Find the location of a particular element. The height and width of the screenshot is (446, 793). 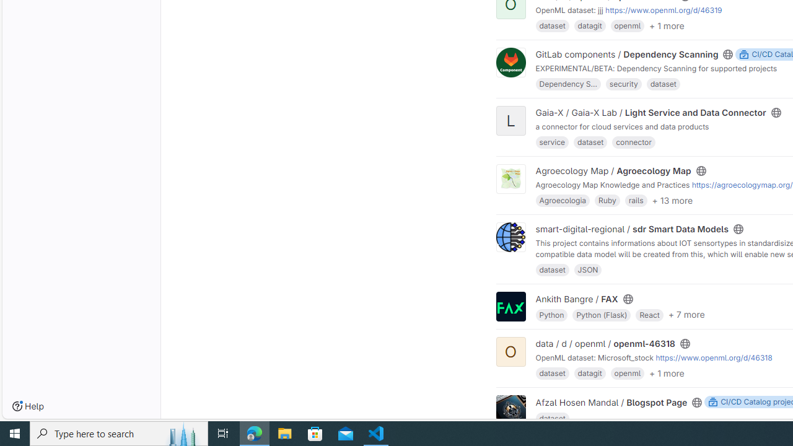

Agroecology Map / Agroecology Map is located at coordinates (613, 171).